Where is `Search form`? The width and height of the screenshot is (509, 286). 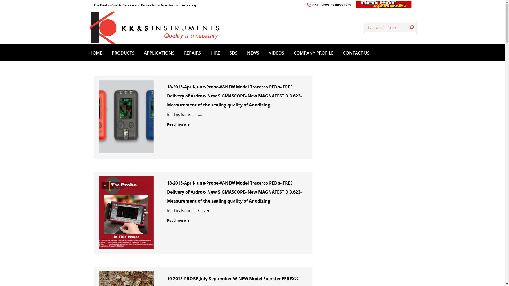 Search form is located at coordinates (390, 28).